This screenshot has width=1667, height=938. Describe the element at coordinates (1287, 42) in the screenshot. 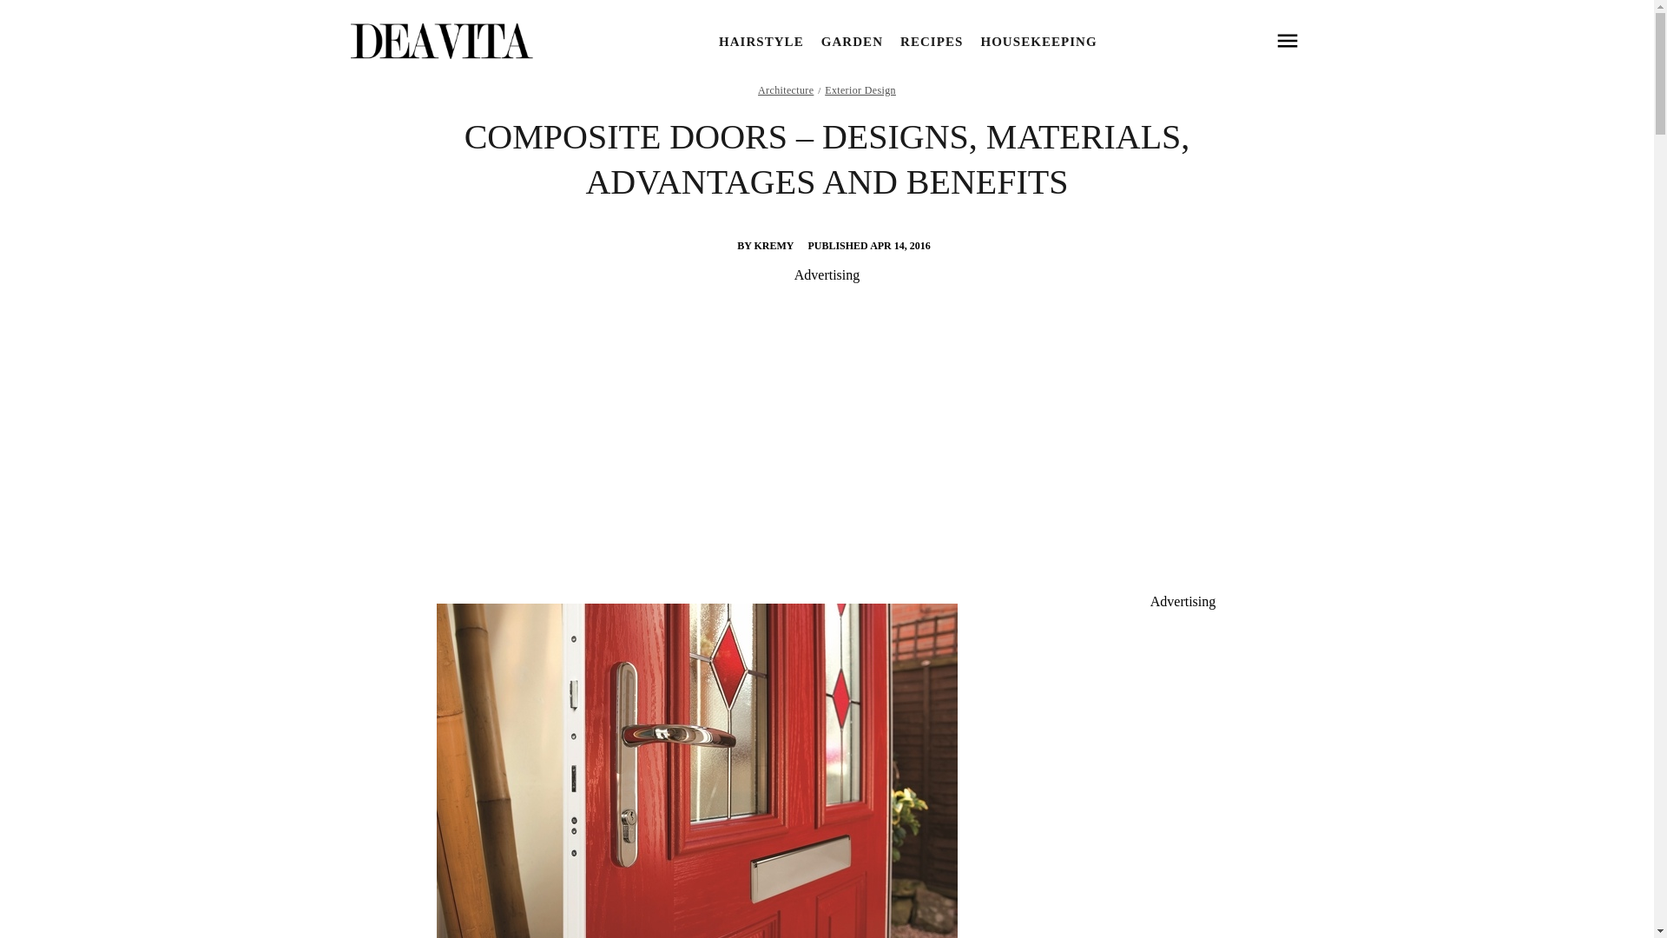

I see `open menu` at that location.